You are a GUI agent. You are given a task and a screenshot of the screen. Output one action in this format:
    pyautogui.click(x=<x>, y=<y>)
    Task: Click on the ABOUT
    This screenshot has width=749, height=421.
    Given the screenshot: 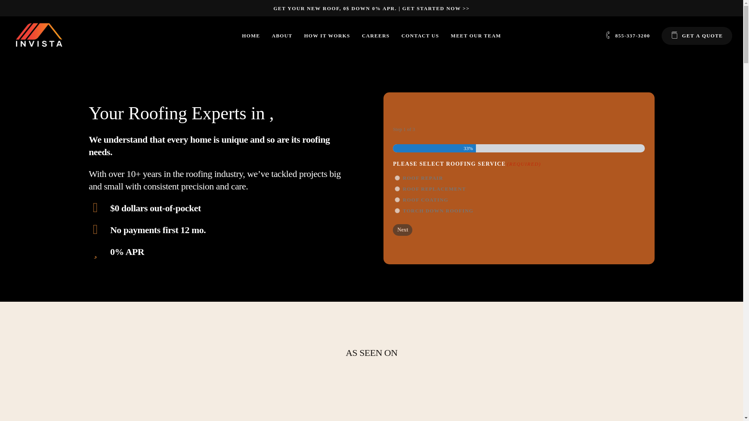 What is the action you would take?
    pyautogui.click(x=282, y=35)
    